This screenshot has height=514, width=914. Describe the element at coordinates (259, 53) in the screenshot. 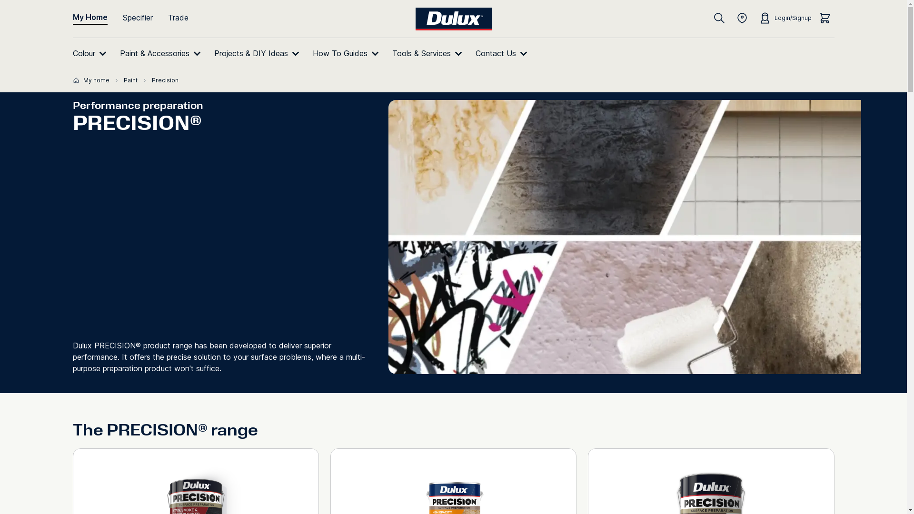

I see `Projects & DIY Ideas` at that location.